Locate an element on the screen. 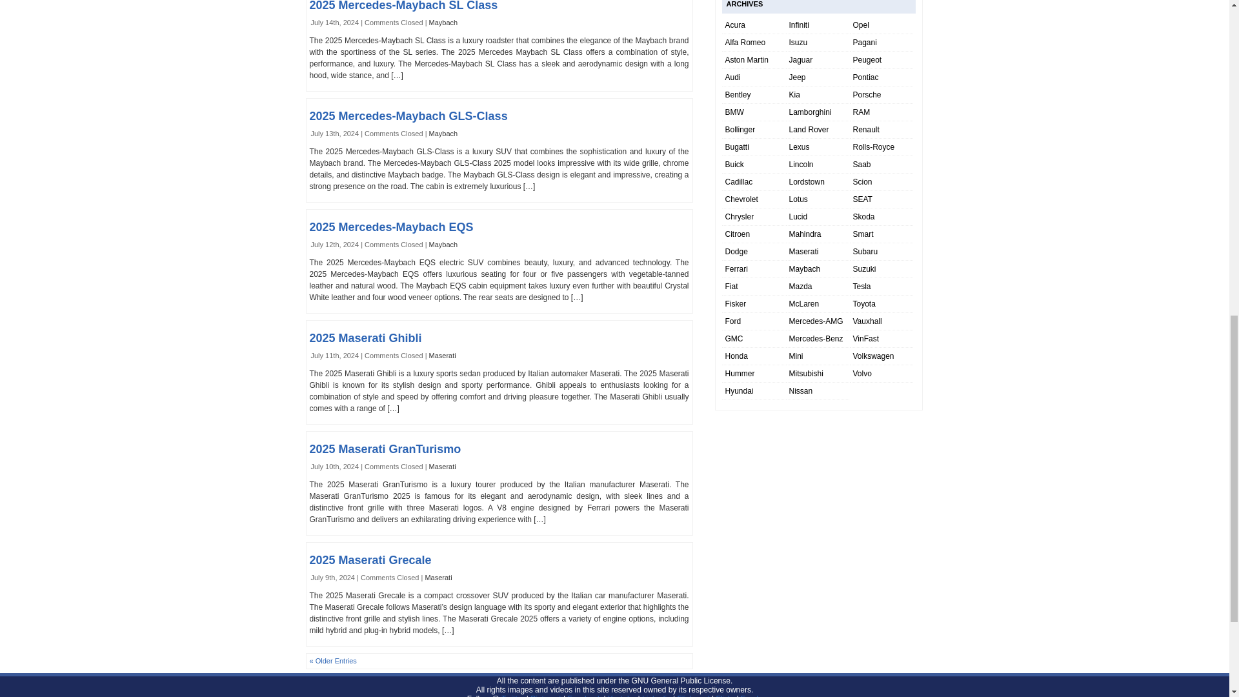 The width and height of the screenshot is (1239, 697). Acura is located at coordinates (735, 25).